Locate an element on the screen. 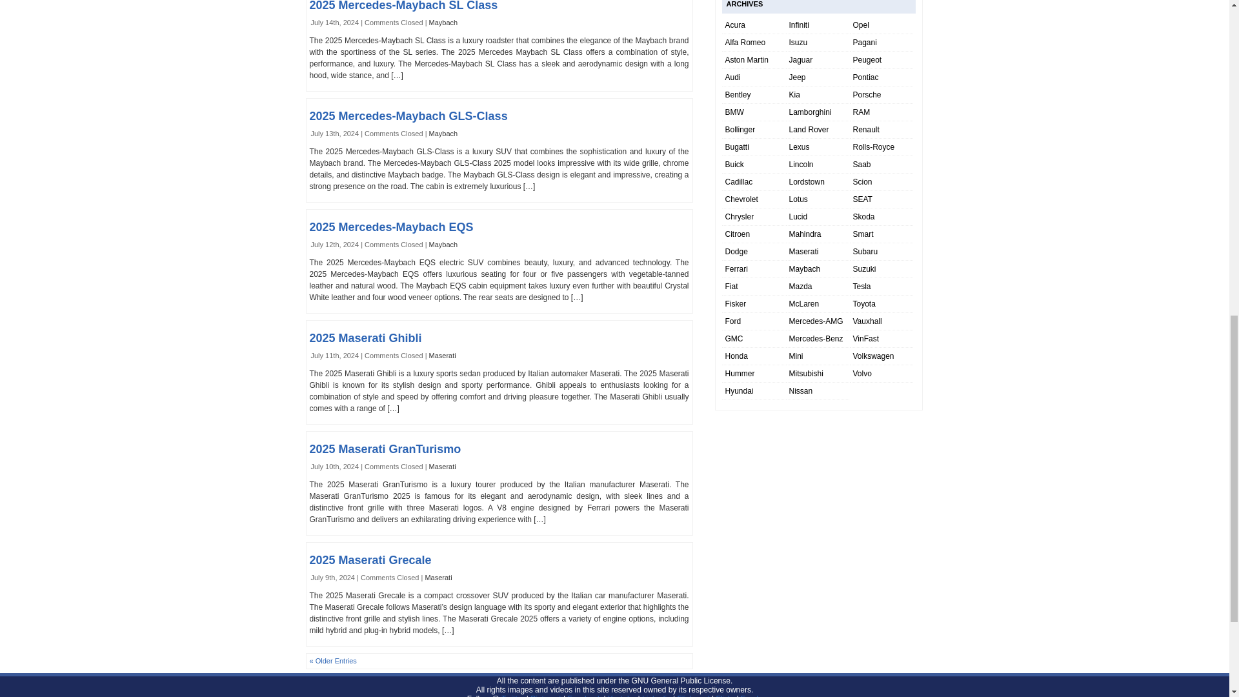 The width and height of the screenshot is (1239, 697). Acura is located at coordinates (735, 25).